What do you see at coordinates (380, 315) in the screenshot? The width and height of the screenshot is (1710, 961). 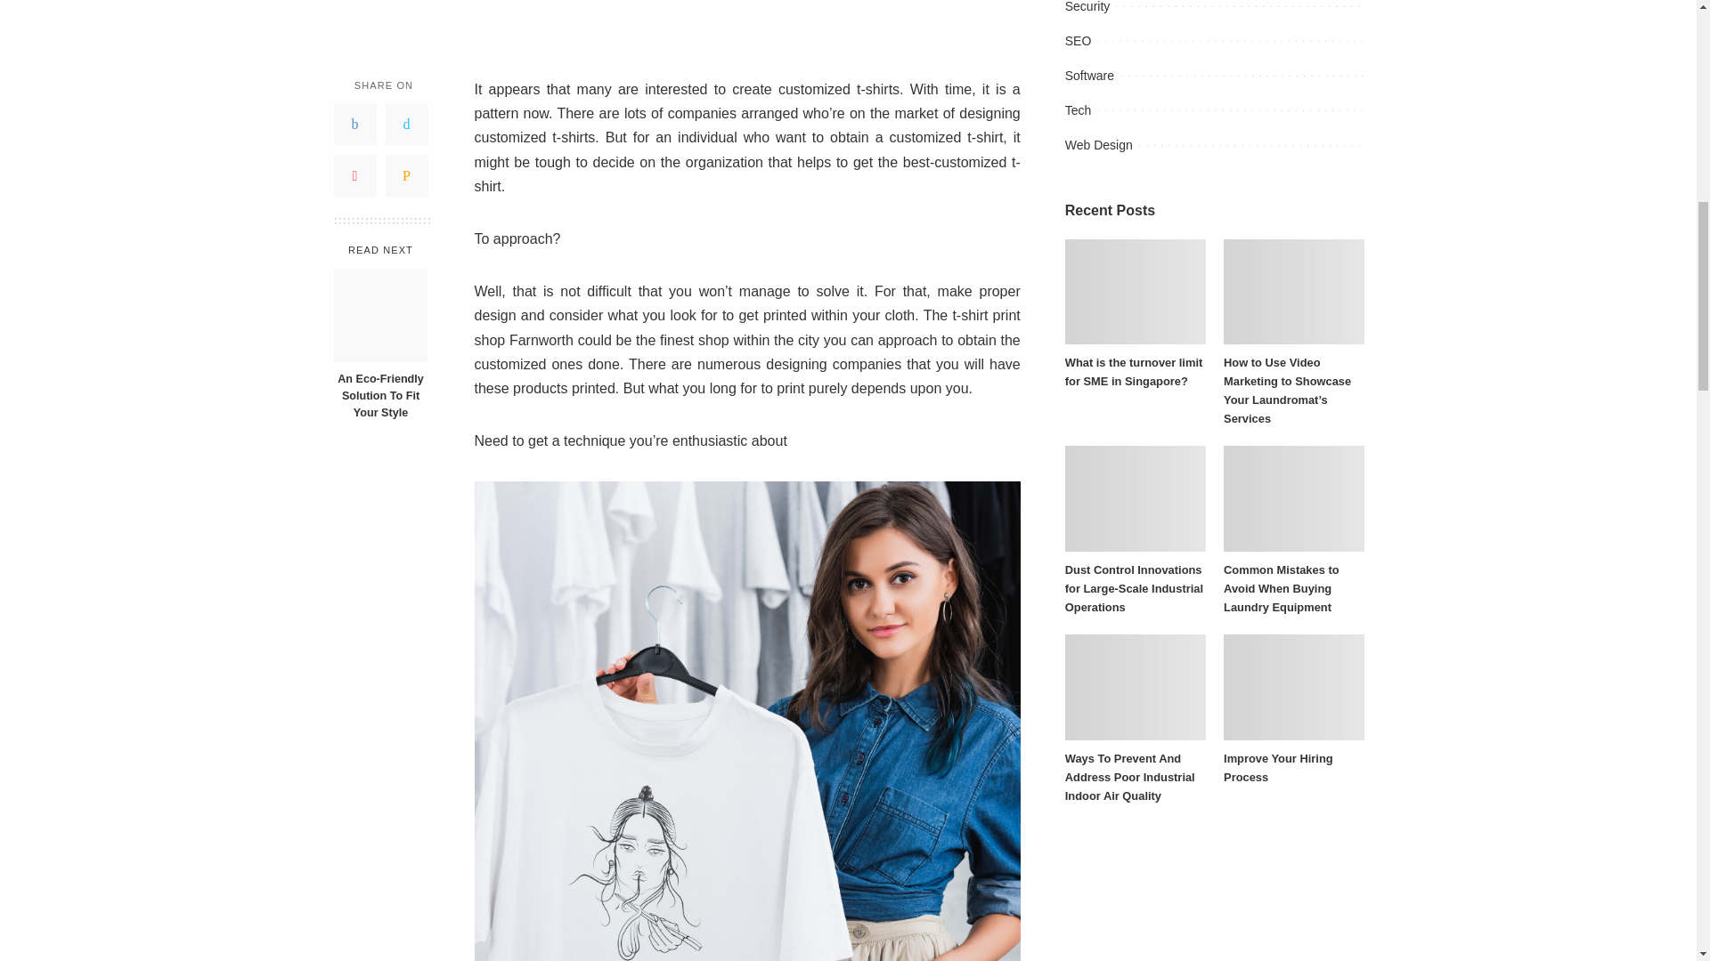 I see `An Eco-Friendly Solution To Fit Your Style` at bounding box center [380, 315].